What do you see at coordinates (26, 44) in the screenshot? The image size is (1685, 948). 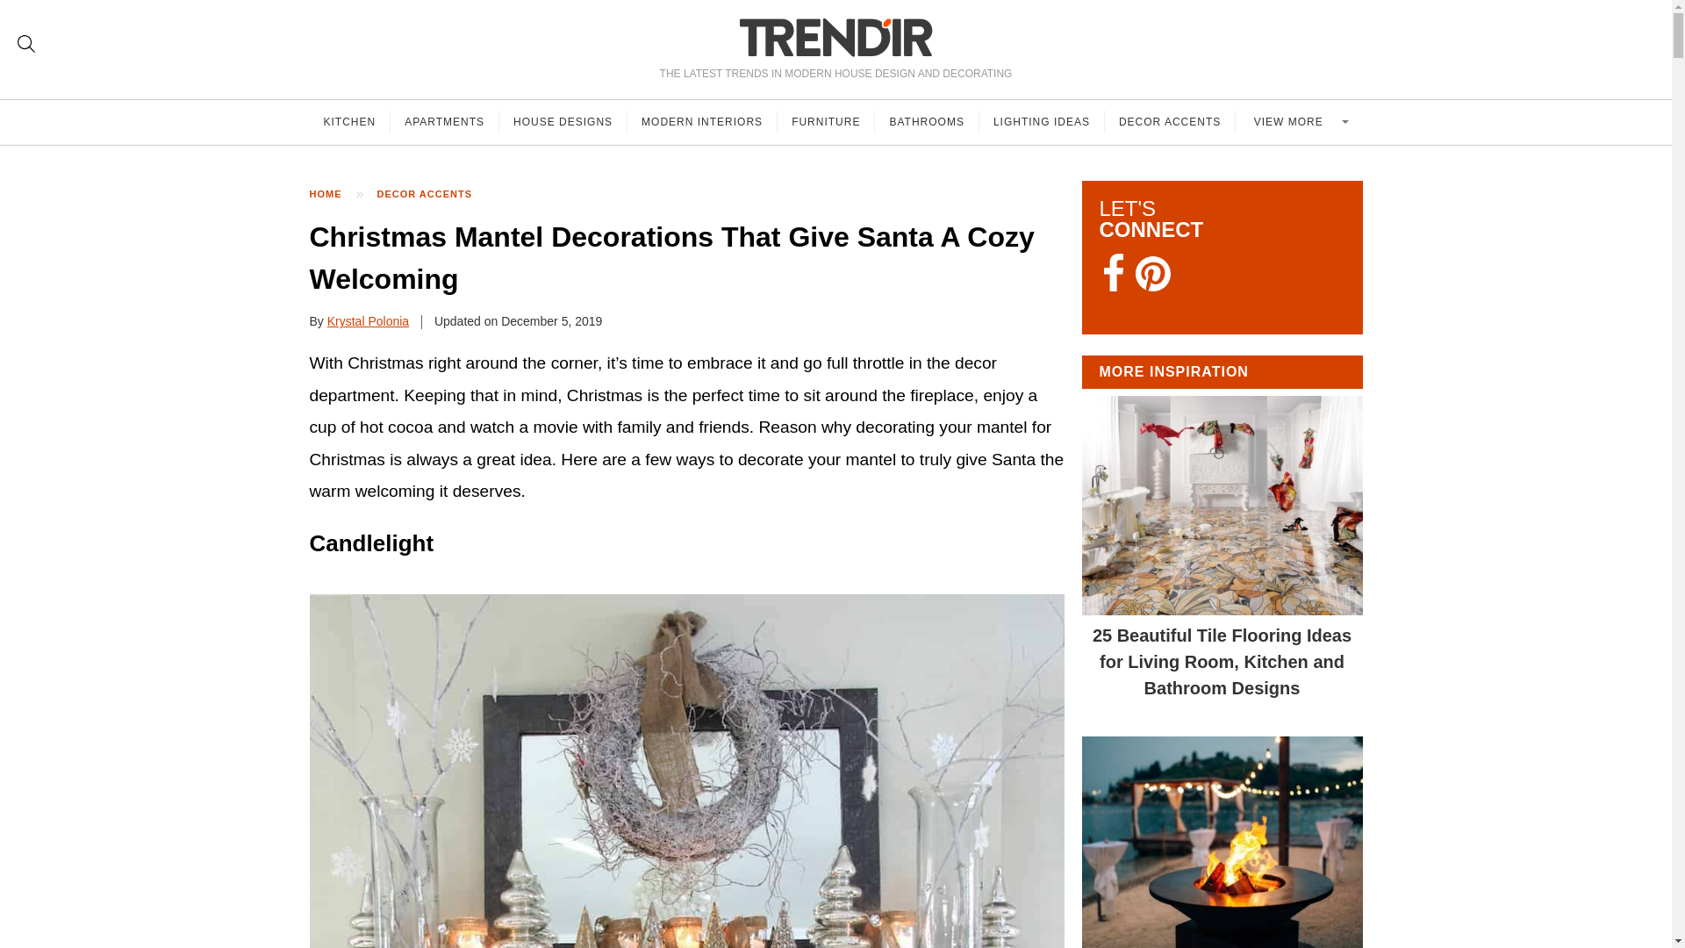 I see `Search` at bounding box center [26, 44].